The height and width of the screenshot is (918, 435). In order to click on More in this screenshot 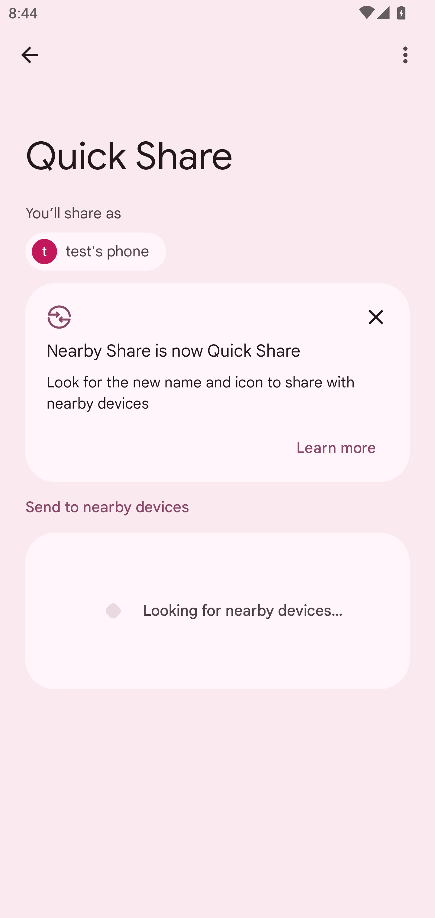, I will do `click(405, 55)`.